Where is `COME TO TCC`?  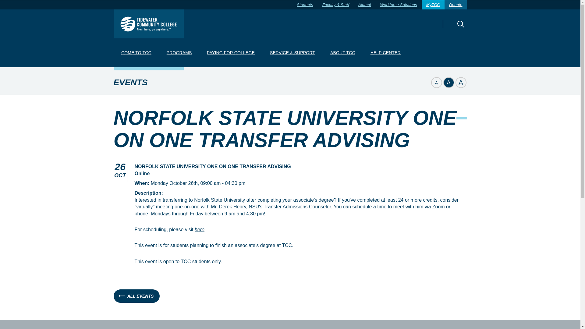 COME TO TCC is located at coordinates (136, 53).